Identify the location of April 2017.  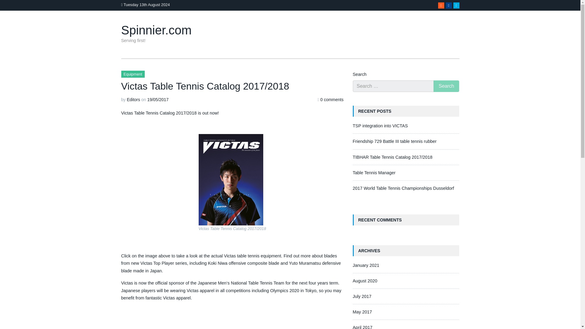
(363, 327).